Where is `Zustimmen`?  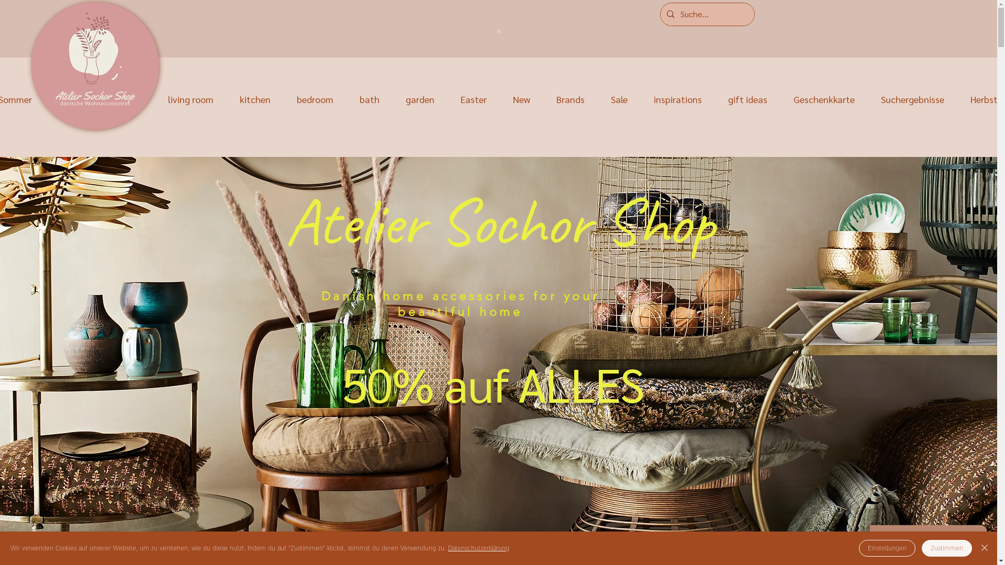 Zustimmen is located at coordinates (947, 548).